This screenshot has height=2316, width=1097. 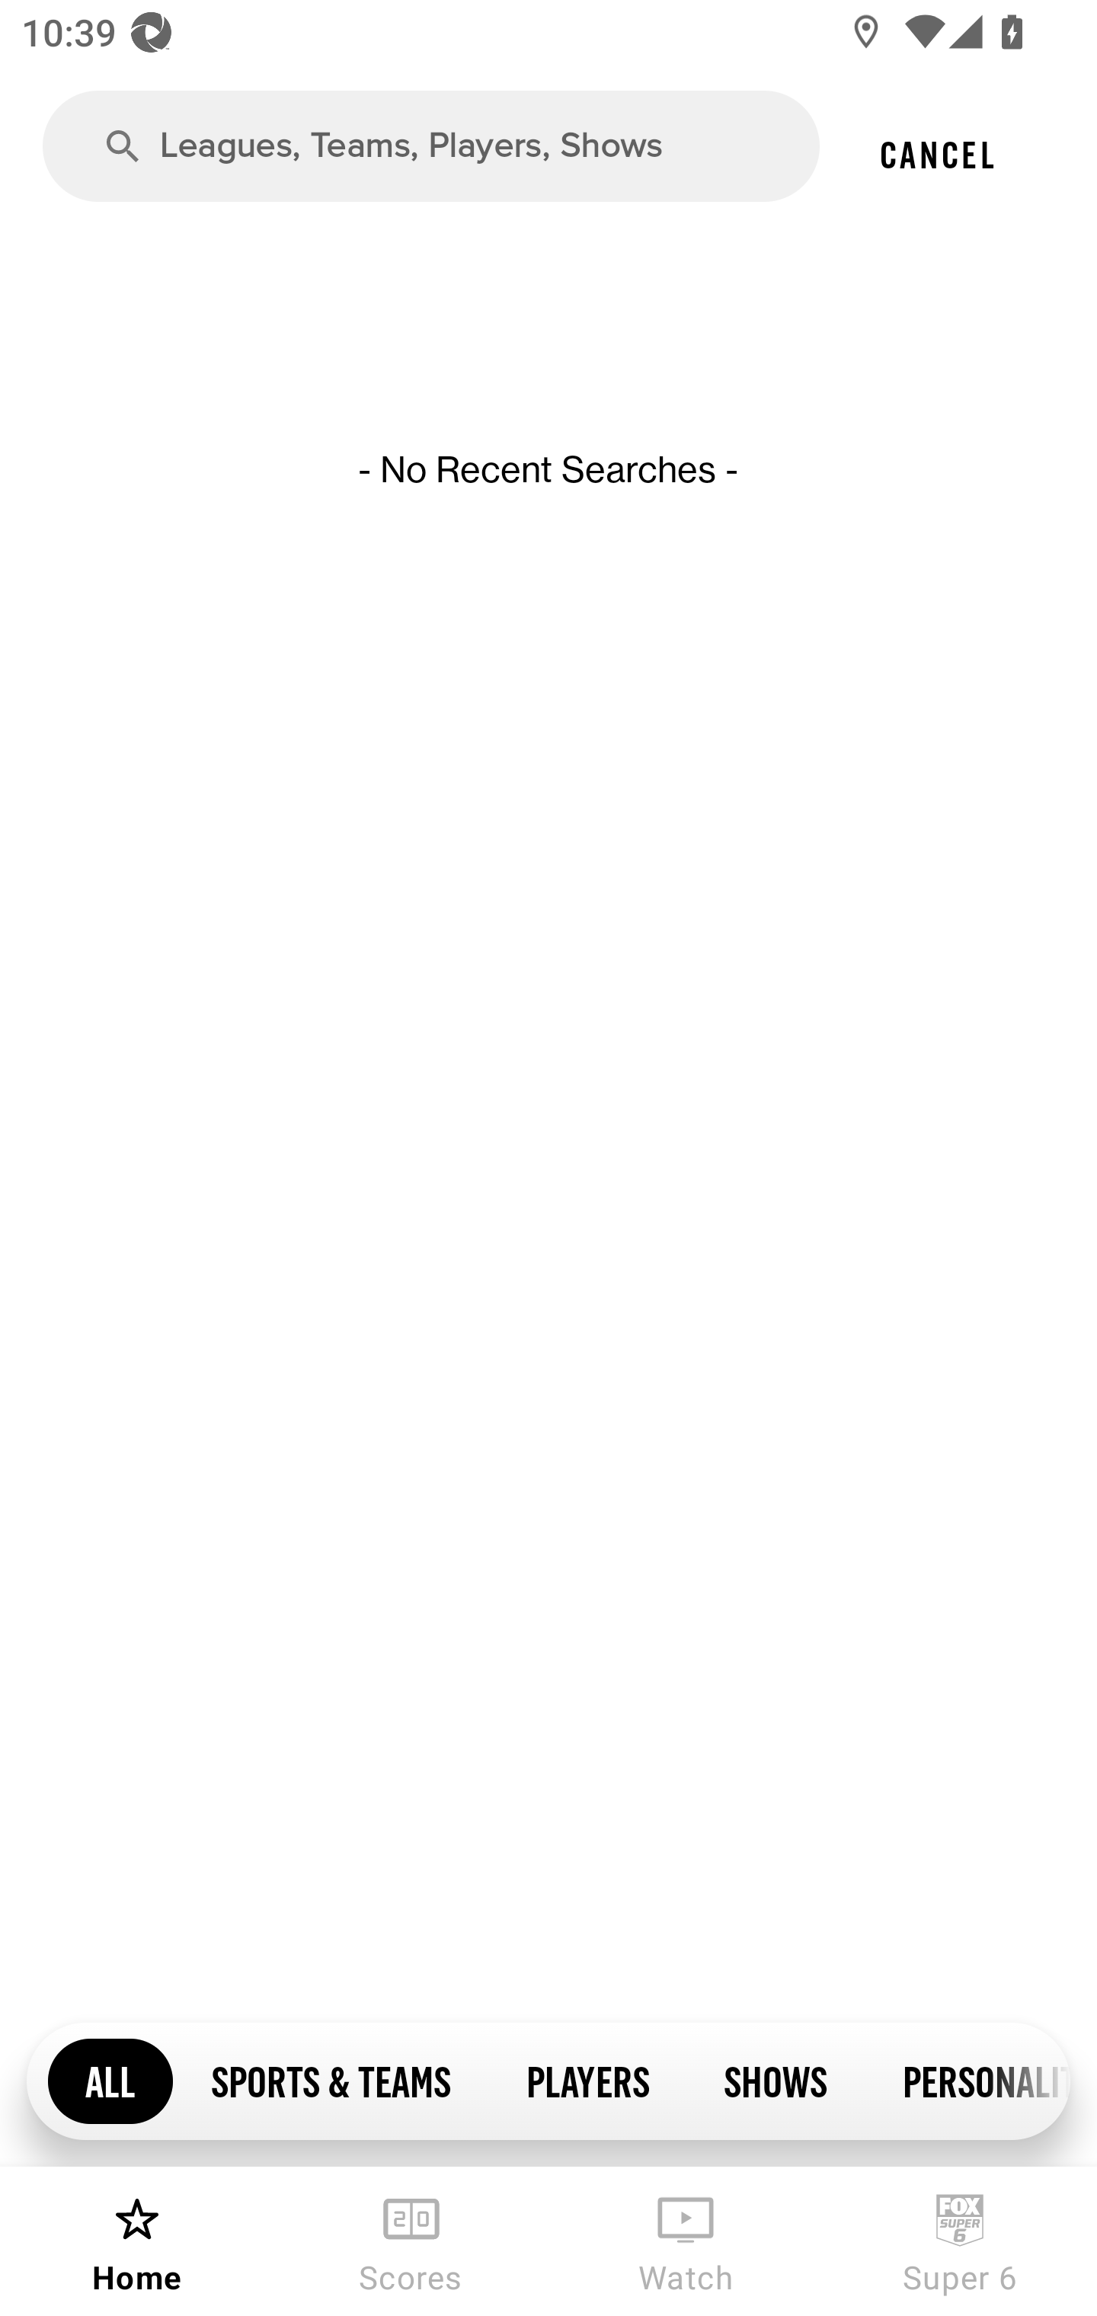 I want to click on Scores, so click(x=411, y=2241).